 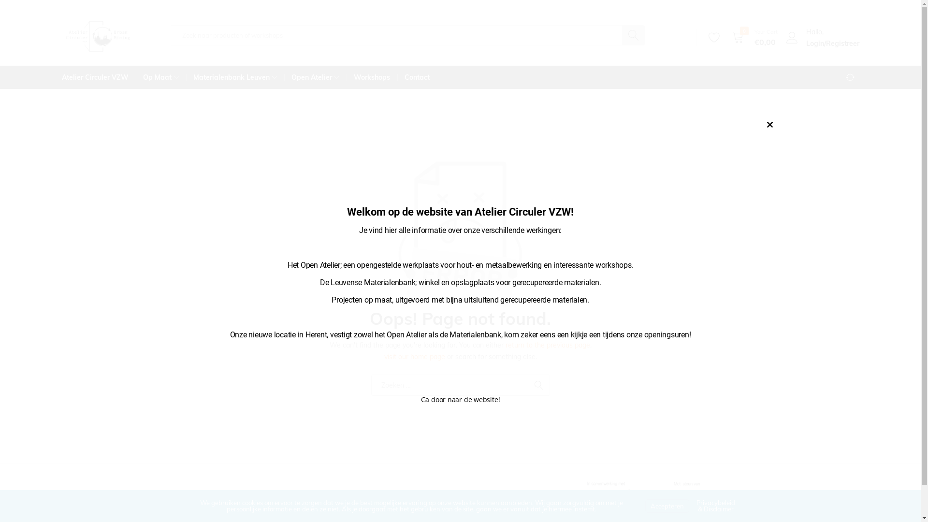 What do you see at coordinates (770, 125) in the screenshot?
I see `Close this module` at bounding box center [770, 125].